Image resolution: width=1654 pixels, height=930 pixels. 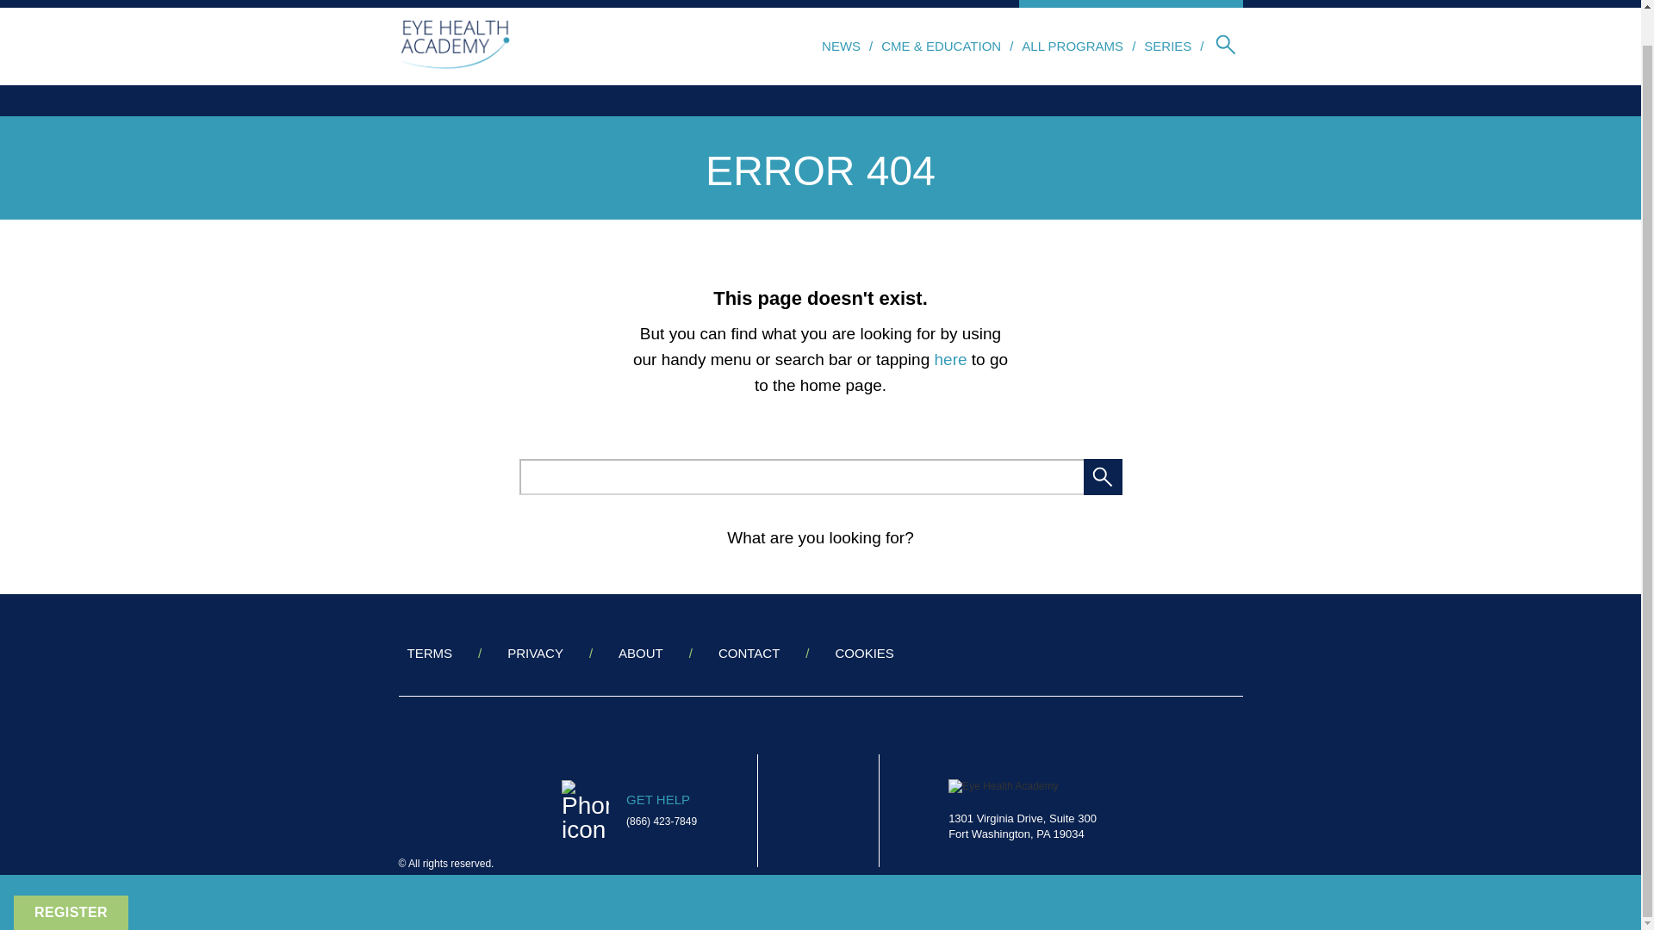 I want to click on Phone icon, so click(x=585, y=811).